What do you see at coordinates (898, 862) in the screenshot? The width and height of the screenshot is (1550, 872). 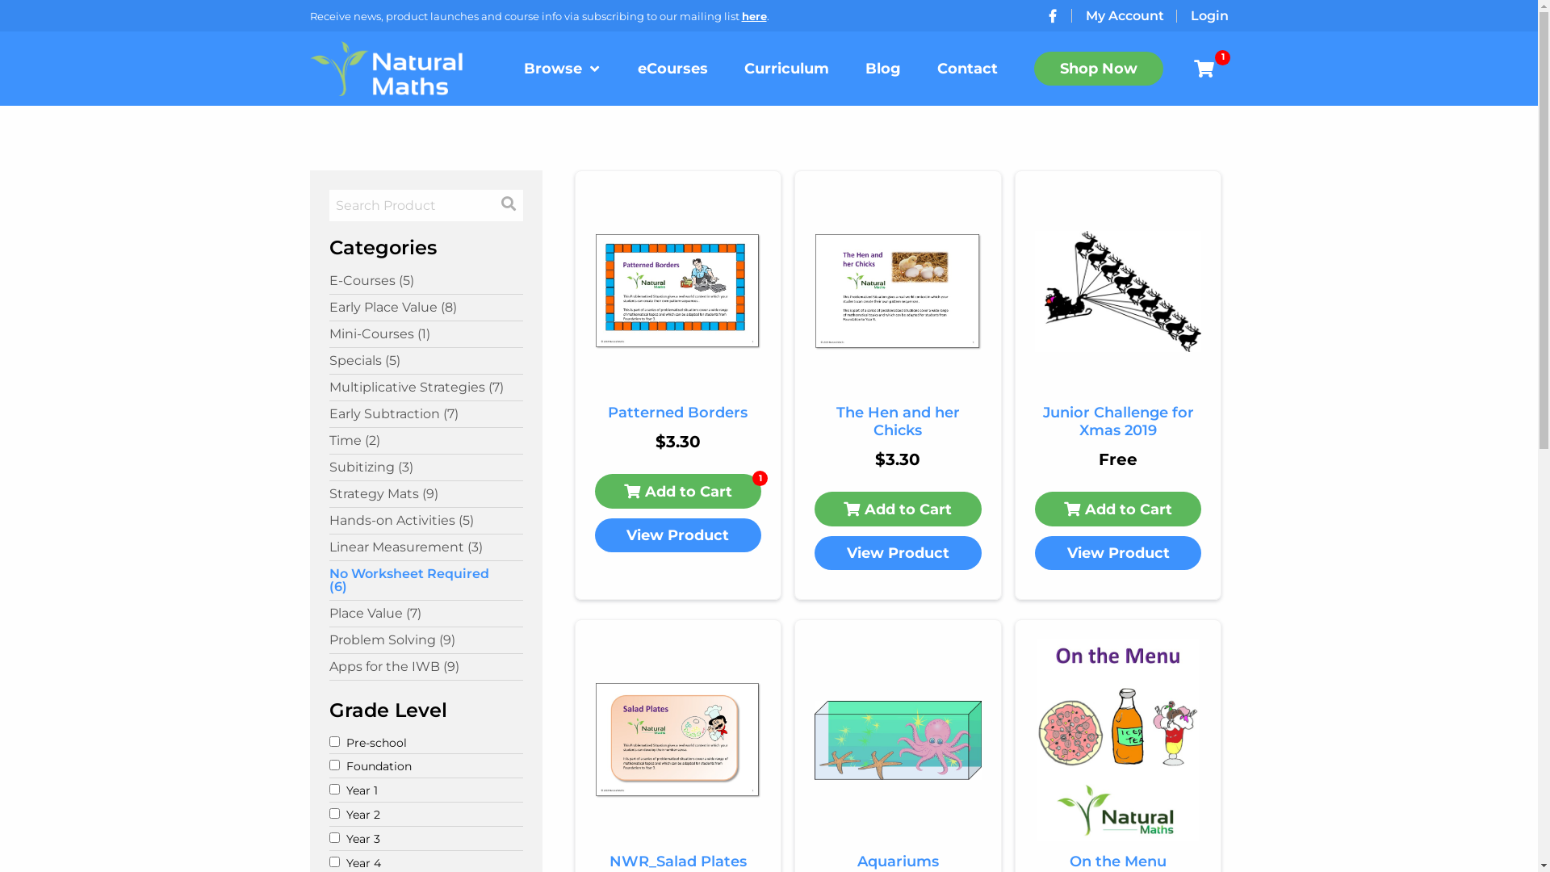 I see `Aquariums` at bounding box center [898, 862].